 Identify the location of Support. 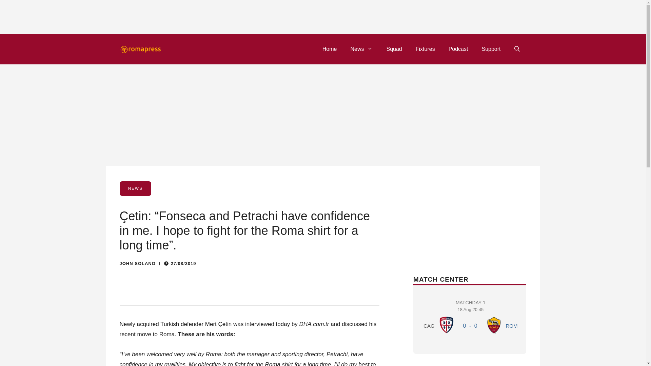
(491, 49).